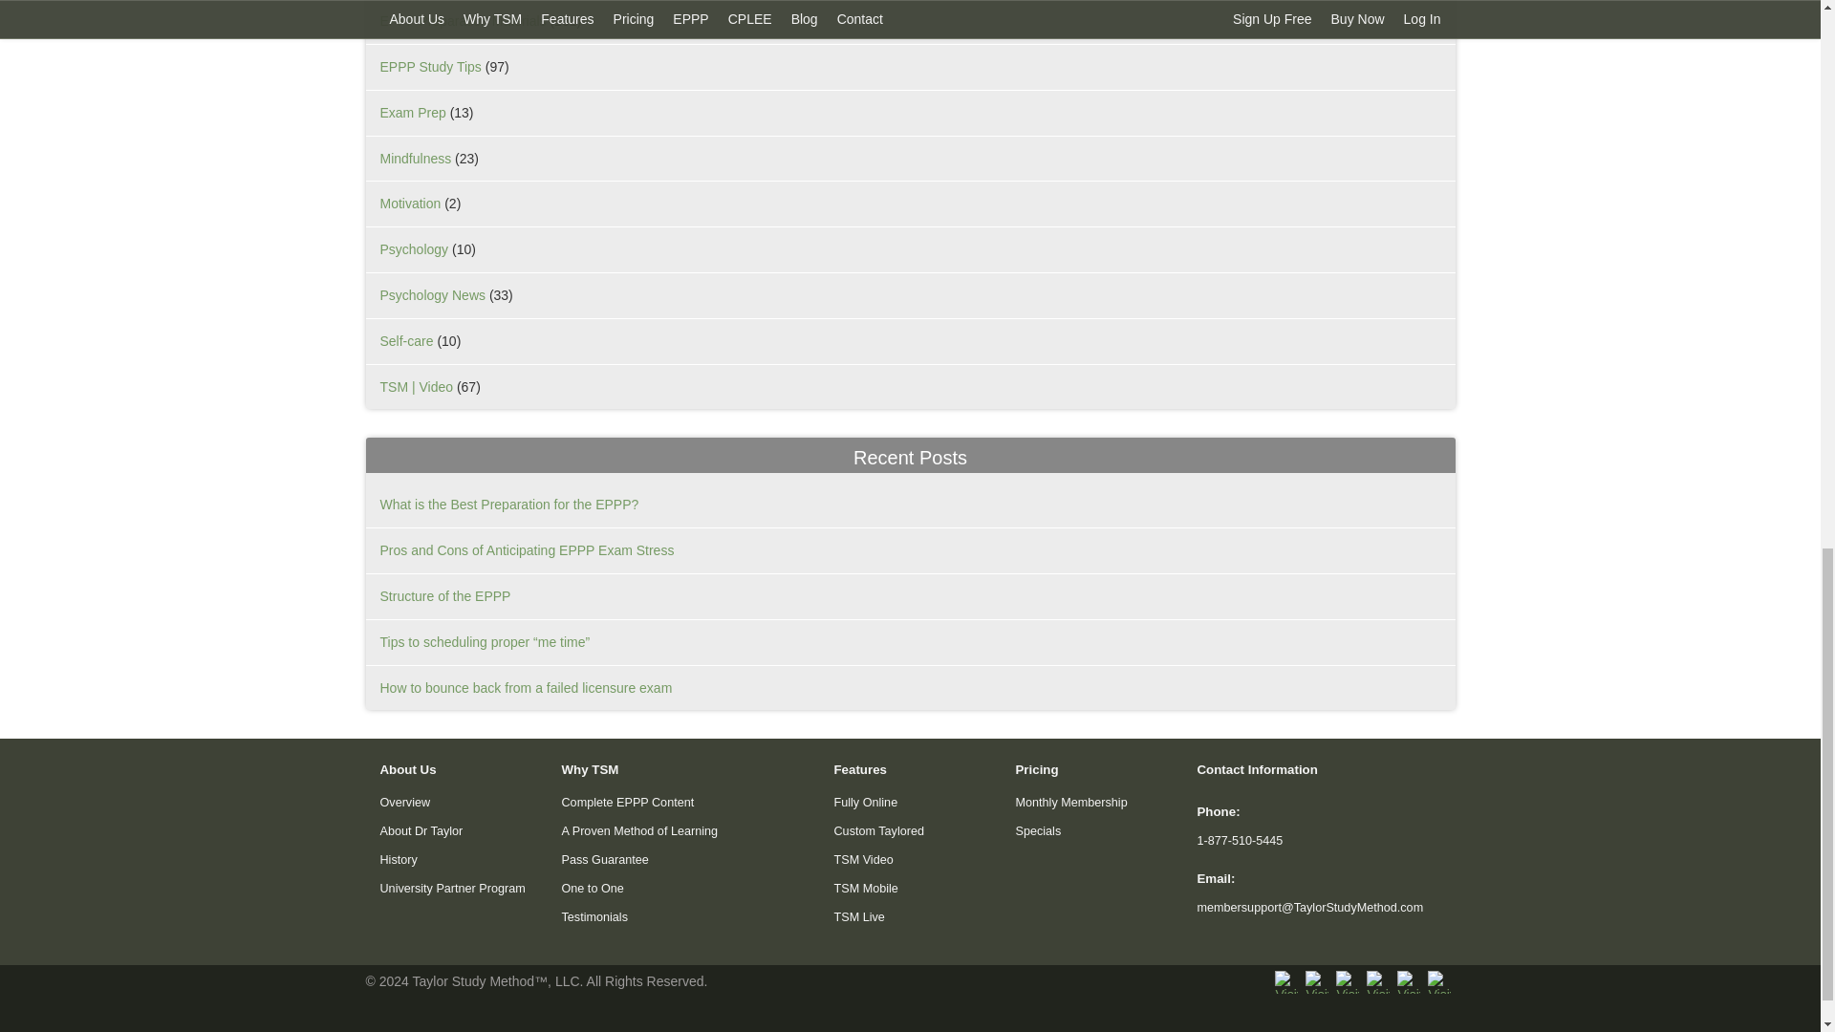 The width and height of the screenshot is (1835, 1032). I want to click on EPPP Preparation Materials, so click(463, 21).